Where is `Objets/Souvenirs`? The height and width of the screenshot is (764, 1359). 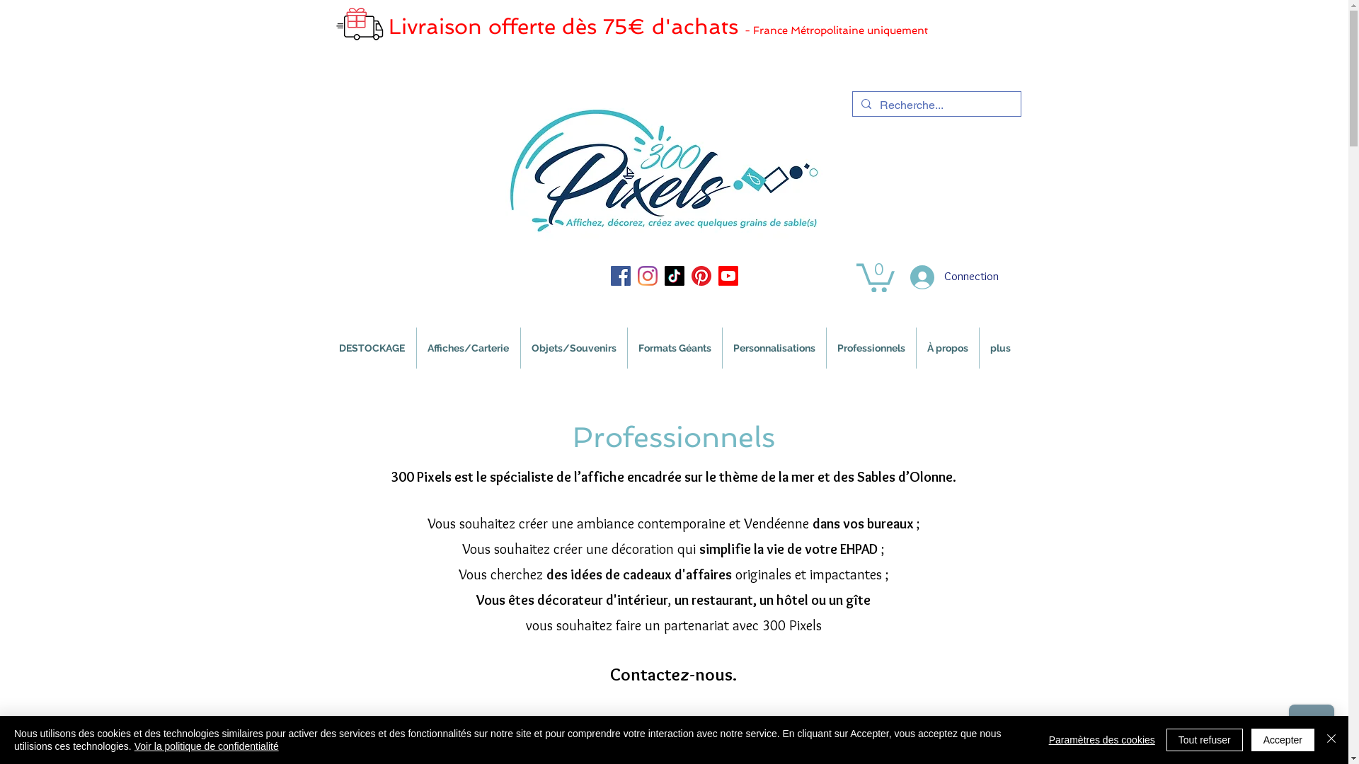 Objets/Souvenirs is located at coordinates (574, 348).